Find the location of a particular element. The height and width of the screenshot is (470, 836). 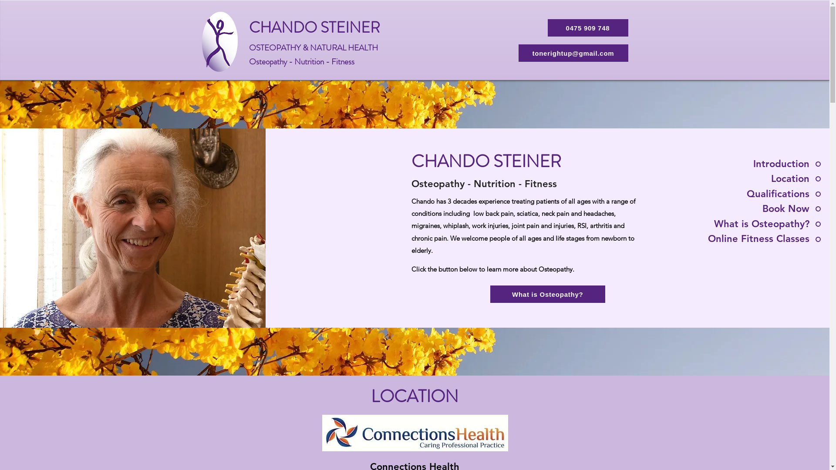

Qualifications is located at coordinates (762, 194).